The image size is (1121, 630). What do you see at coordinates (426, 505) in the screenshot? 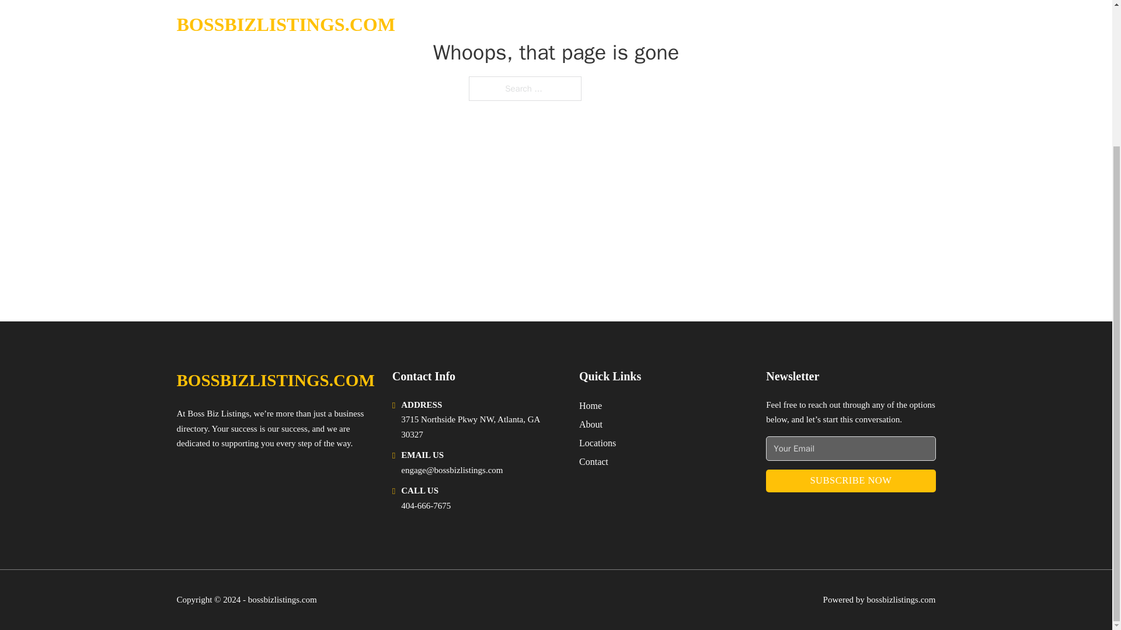
I see `404-666-7675` at bounding box center [426, 505].